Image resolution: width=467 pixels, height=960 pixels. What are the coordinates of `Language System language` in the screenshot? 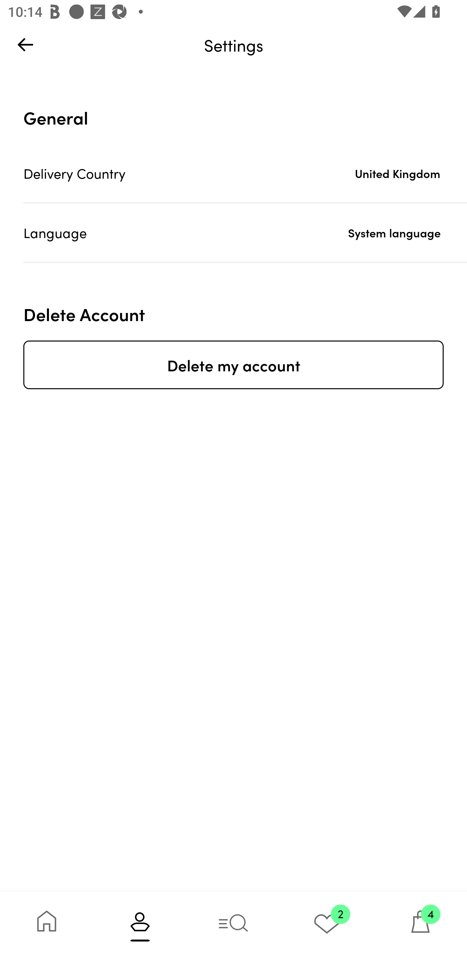 It's located at (245, 233).